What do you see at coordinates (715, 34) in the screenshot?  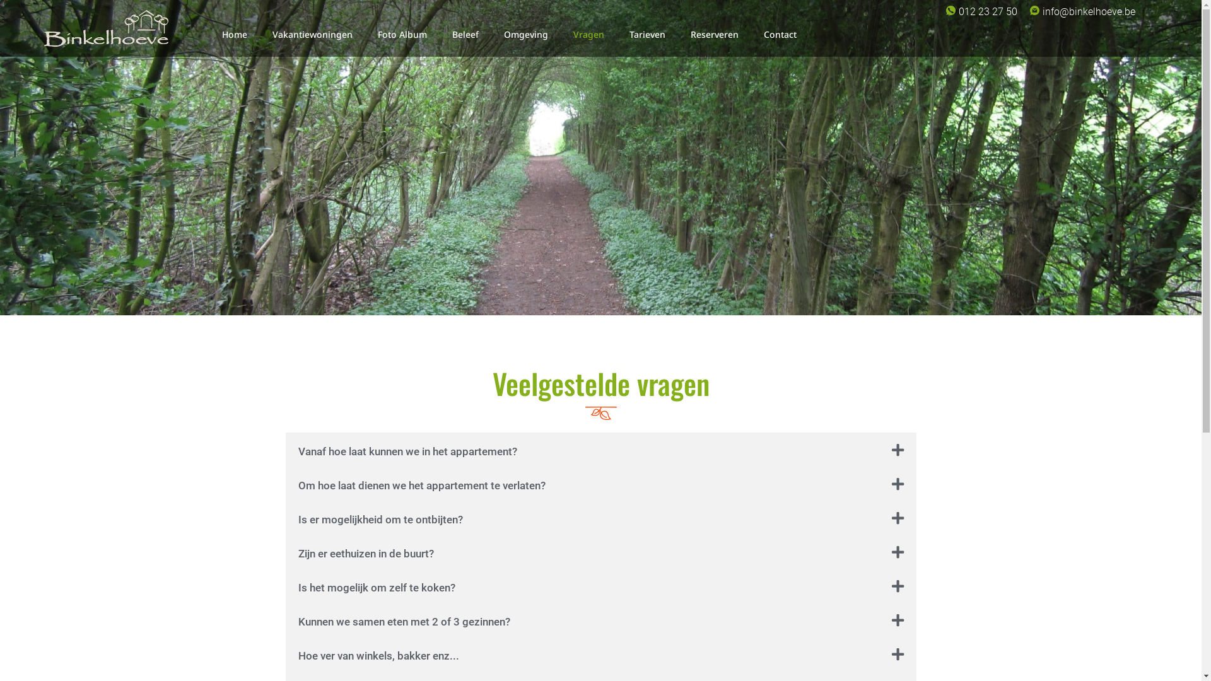 I see `Reserveren` at bounding box center [715, 34].